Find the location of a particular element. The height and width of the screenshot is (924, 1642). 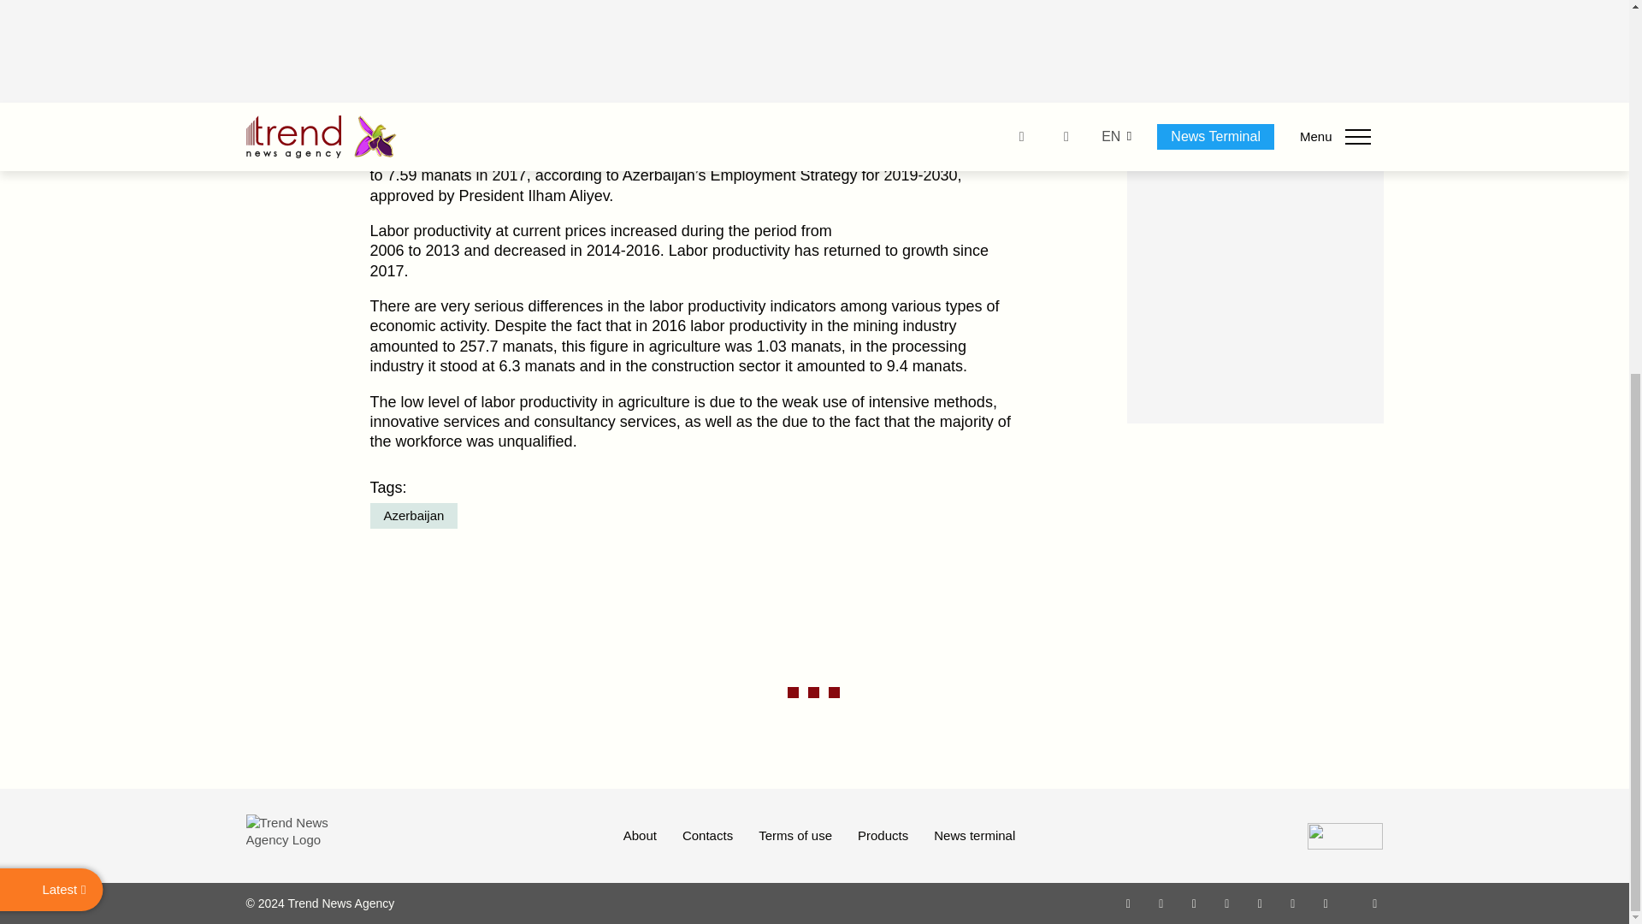

Whatsapp is located at coordinates (1129, 903).